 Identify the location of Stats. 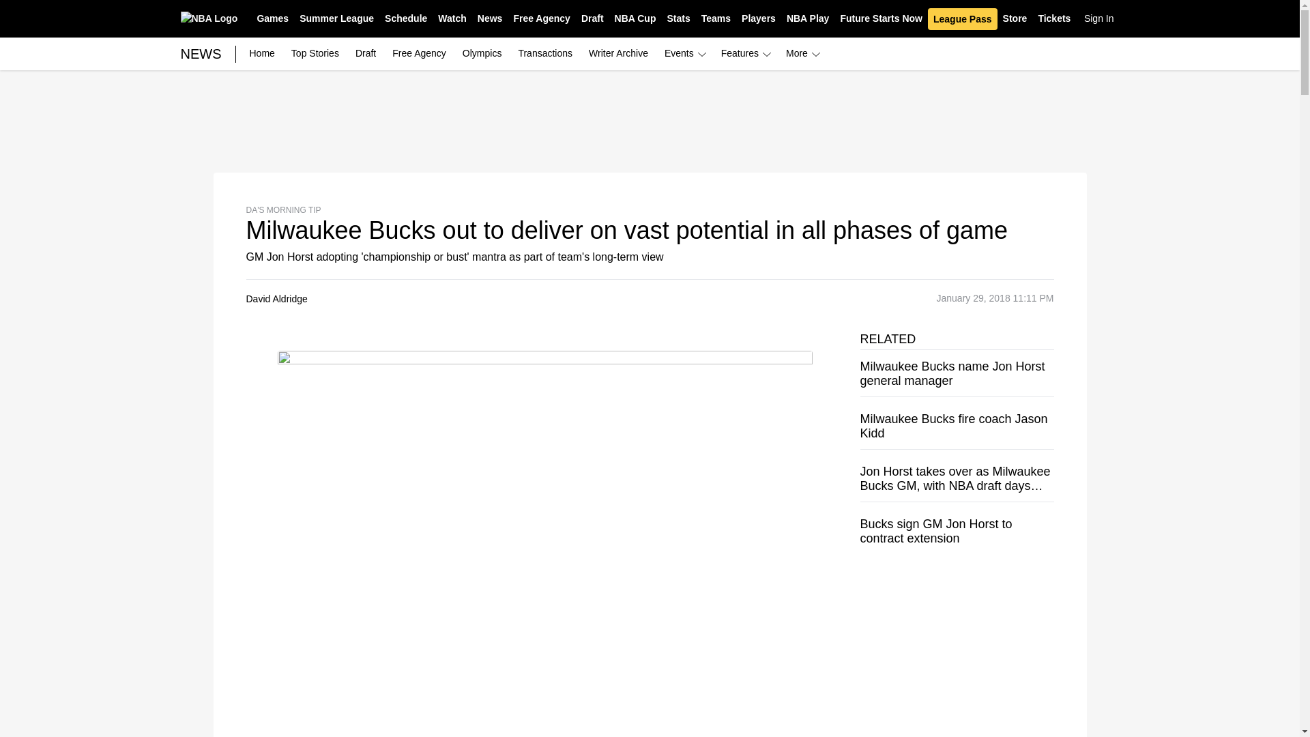
(678, 19).